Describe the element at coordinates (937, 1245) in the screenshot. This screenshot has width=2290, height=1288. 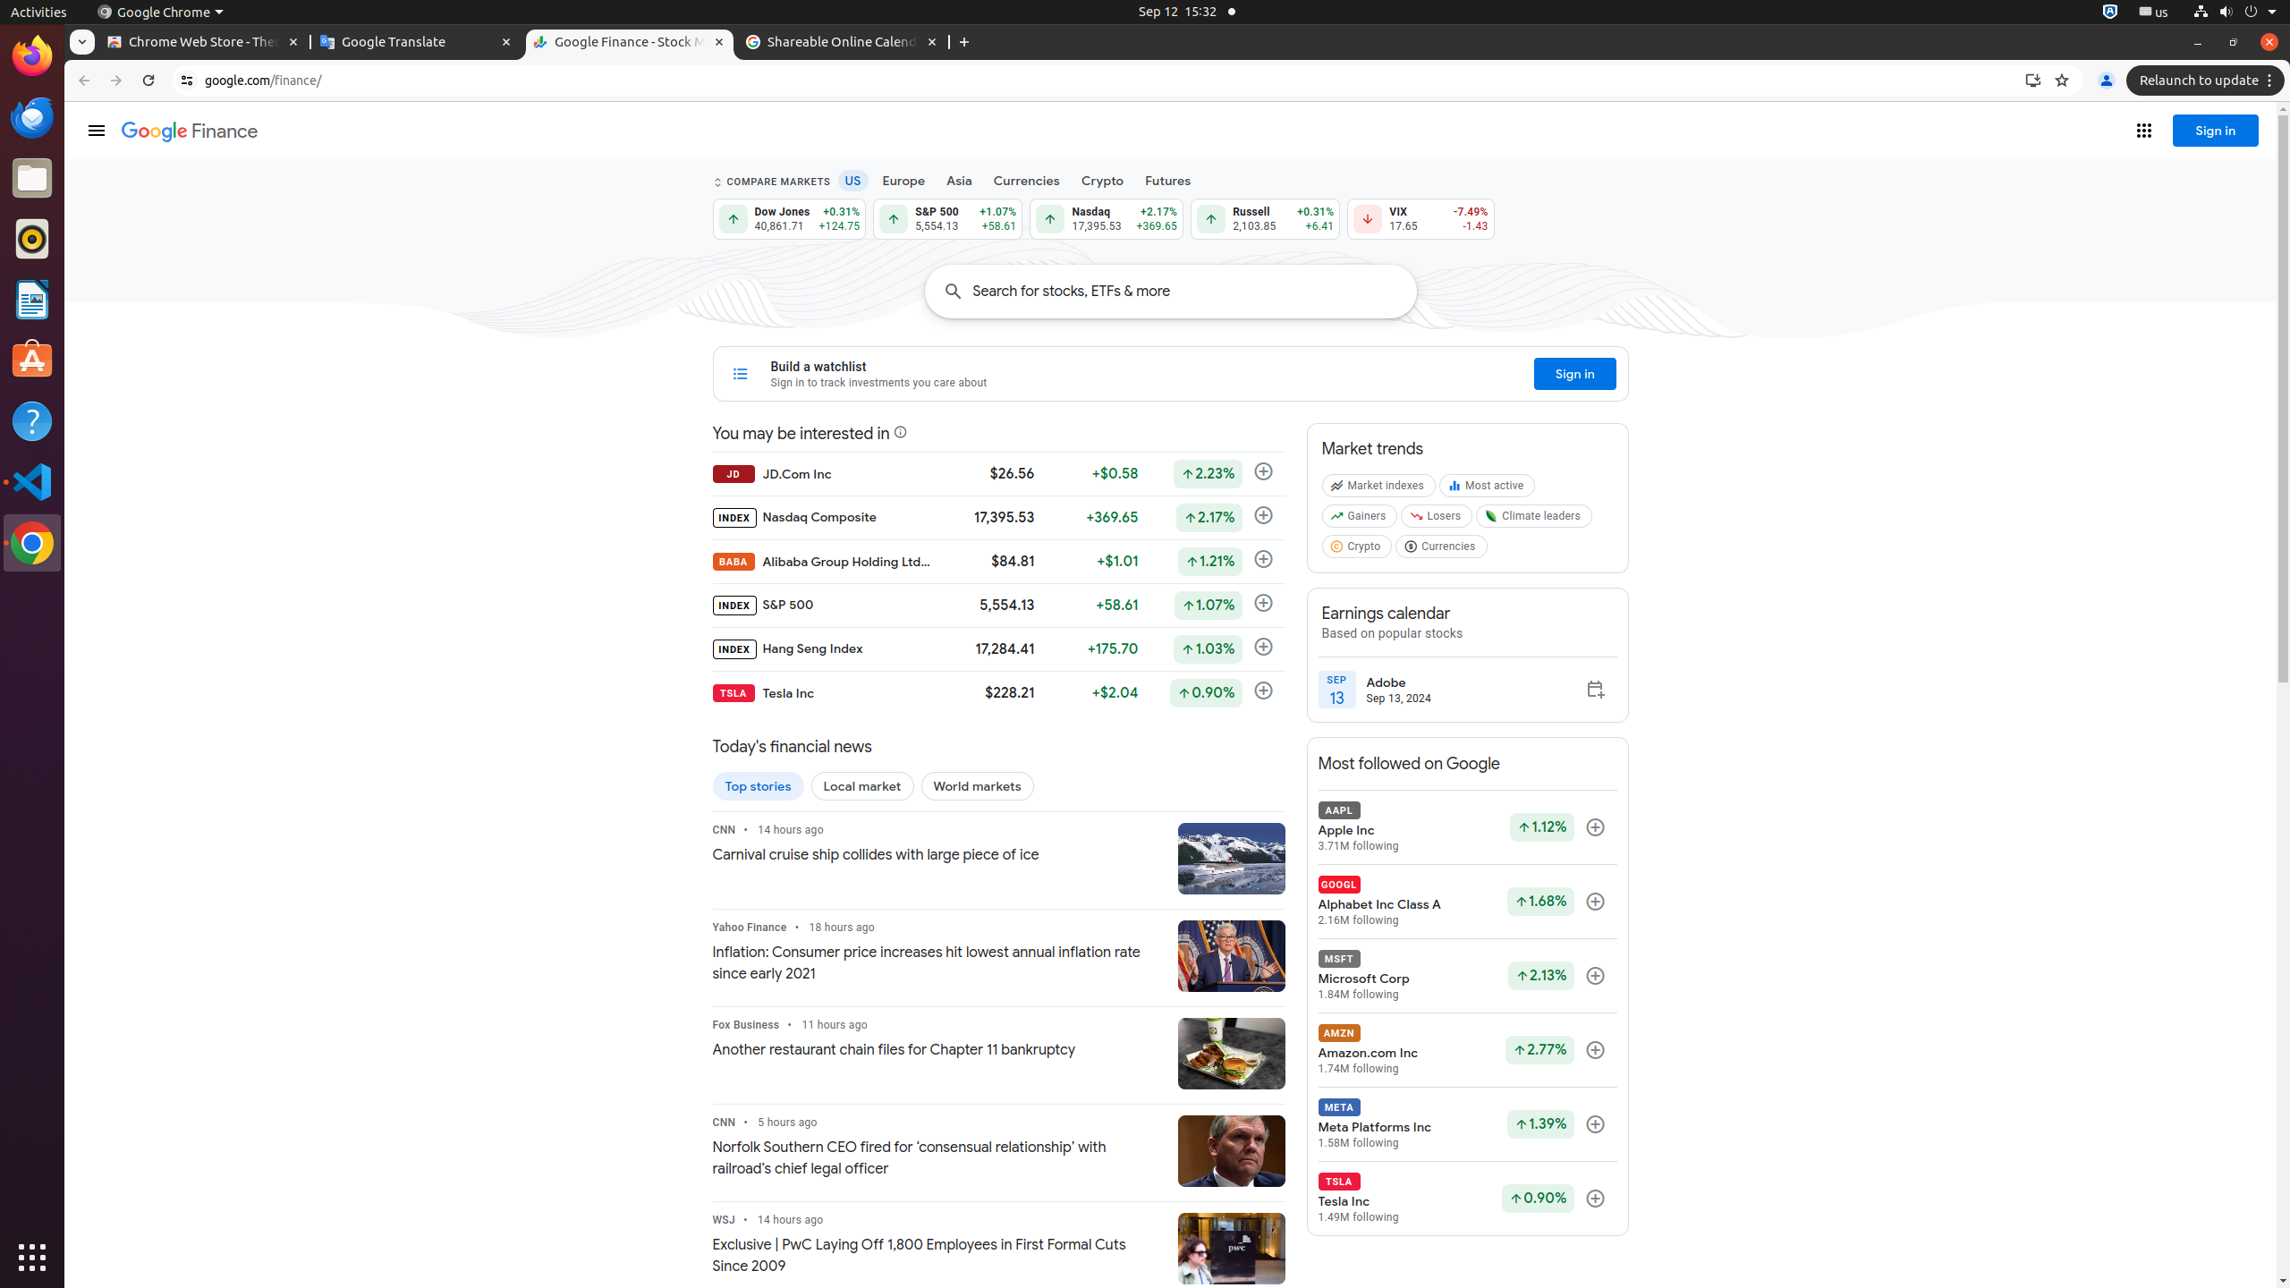
I see `WSJ •  14 hours ago Exclusive | PwC Laying Off 1,800 Employees in First Formal Cuts Since 2009` at that location.